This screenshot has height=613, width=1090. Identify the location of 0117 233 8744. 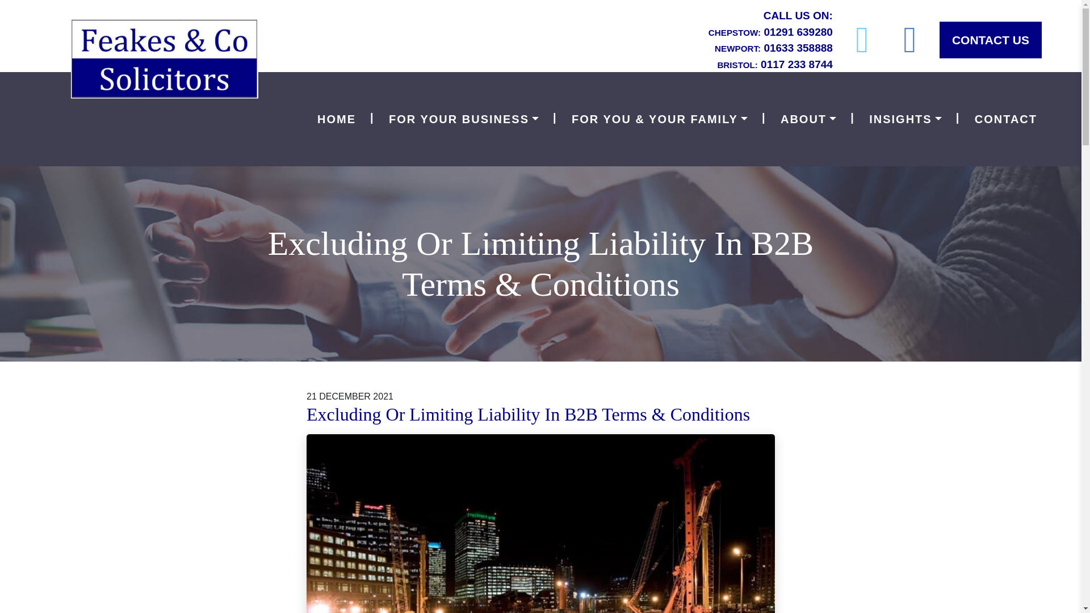
(796, 64).